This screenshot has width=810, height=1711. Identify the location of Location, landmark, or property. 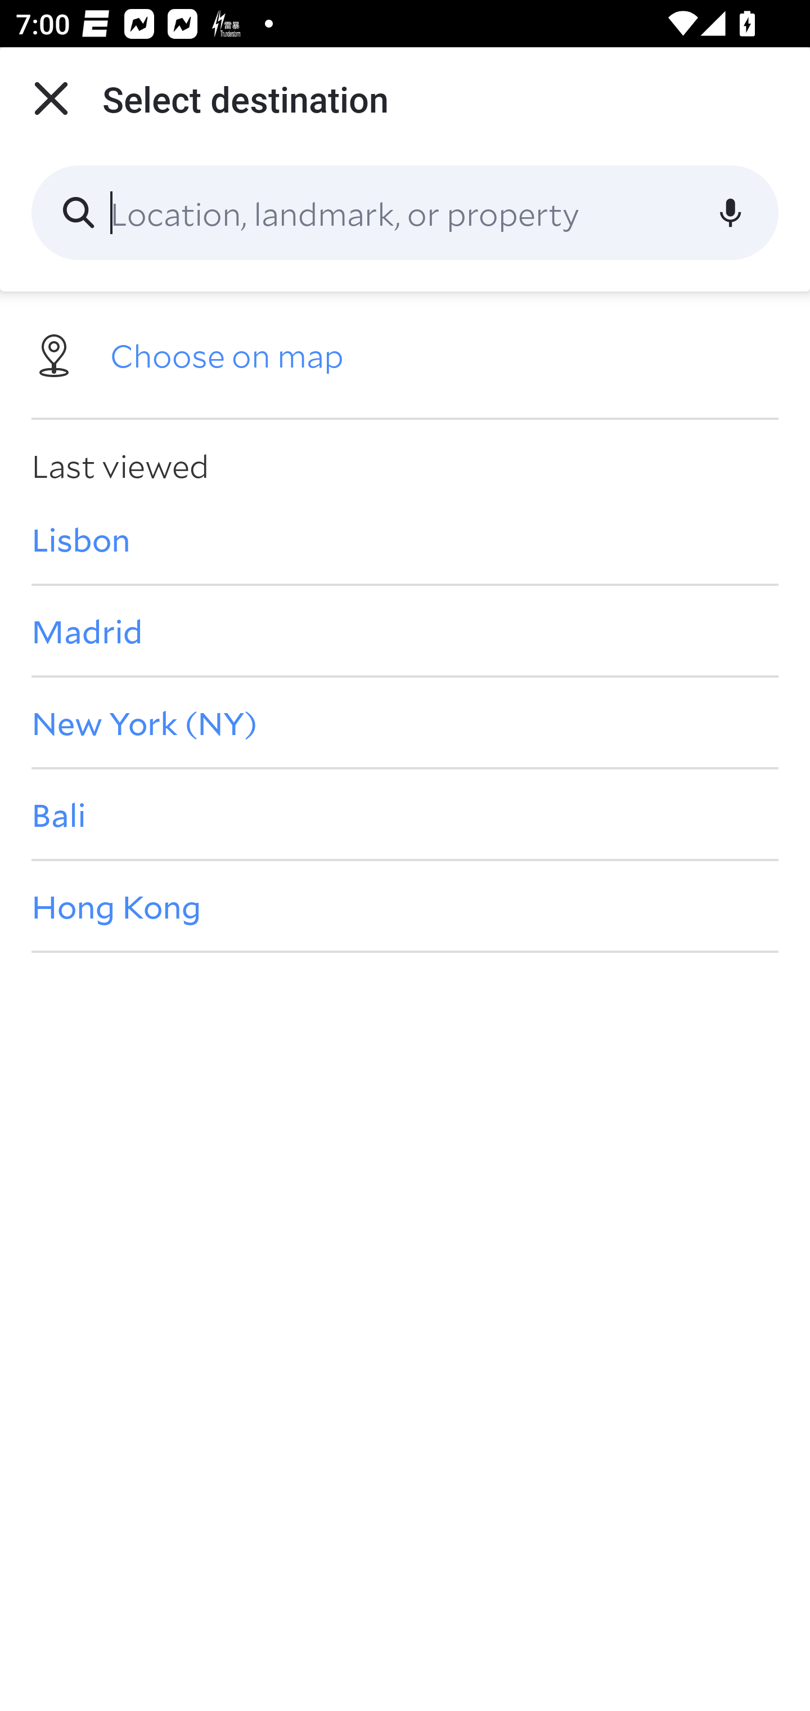
(405, 213).